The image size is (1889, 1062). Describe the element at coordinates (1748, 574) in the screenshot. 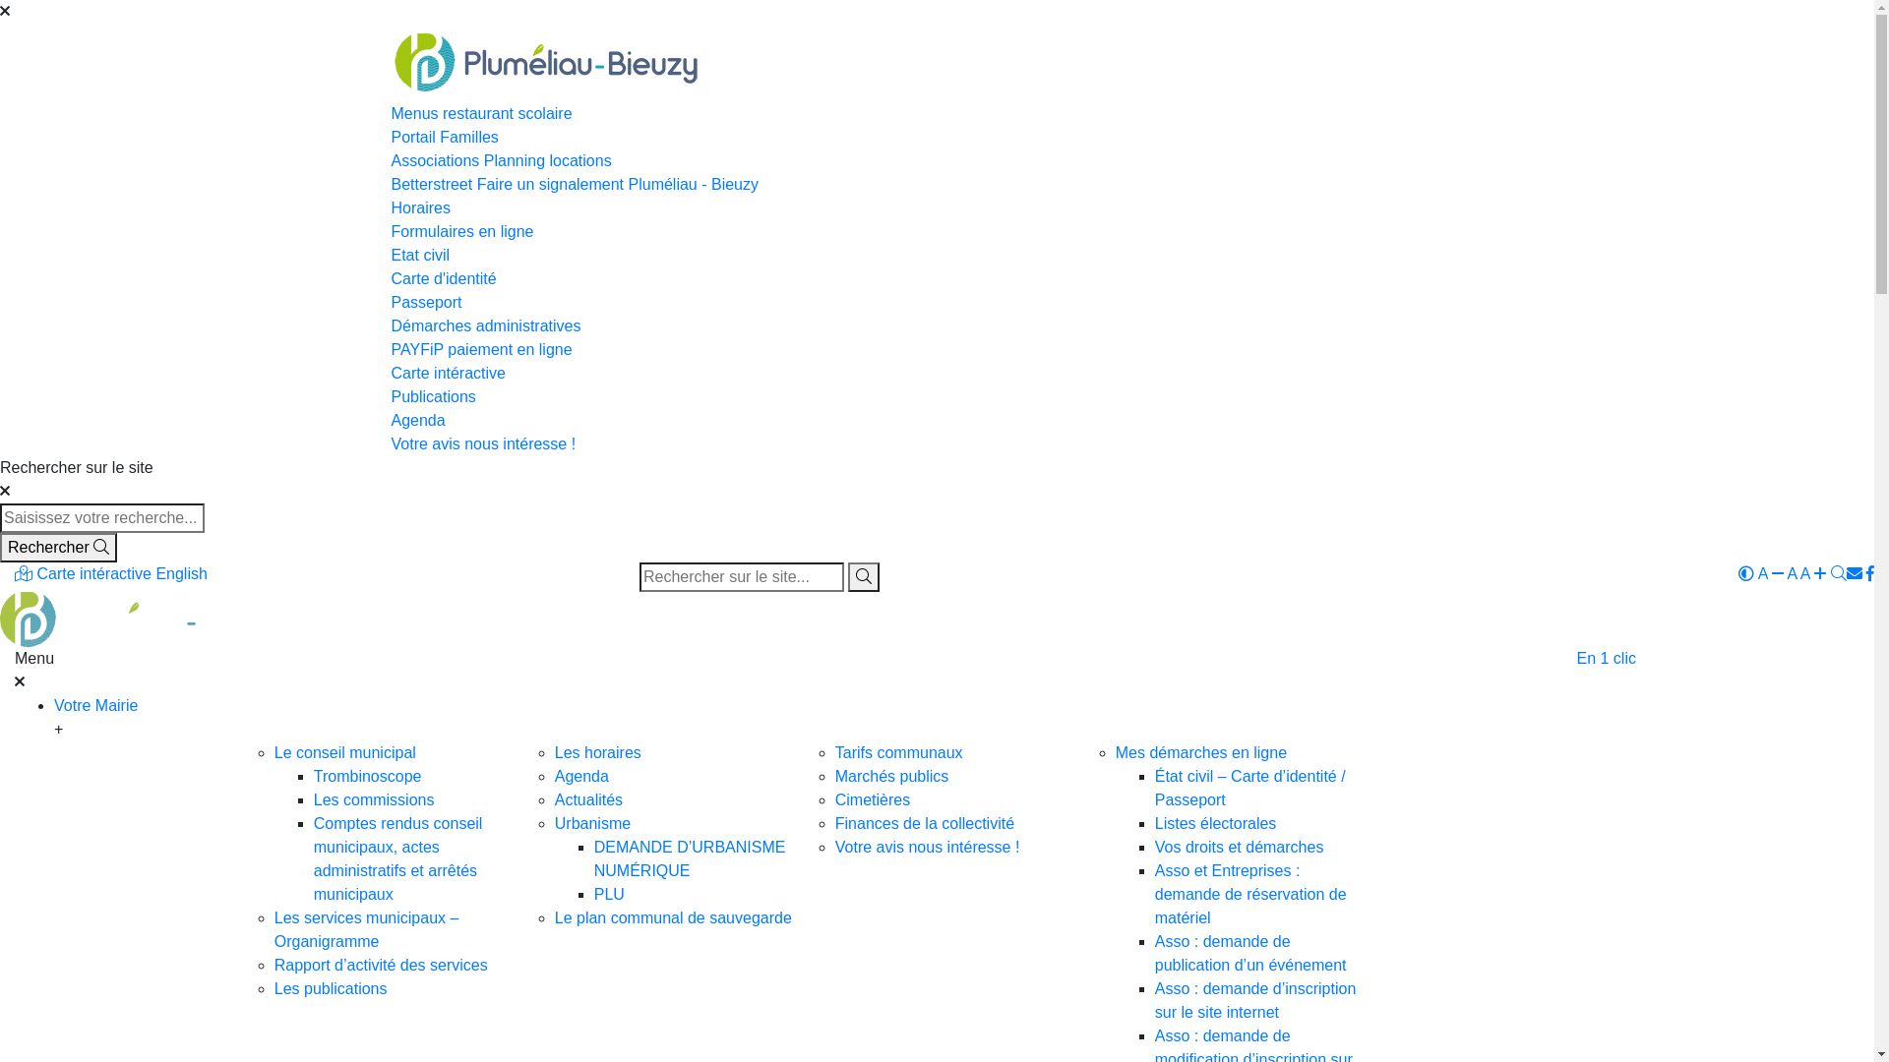

I see `Contraste` at that location.